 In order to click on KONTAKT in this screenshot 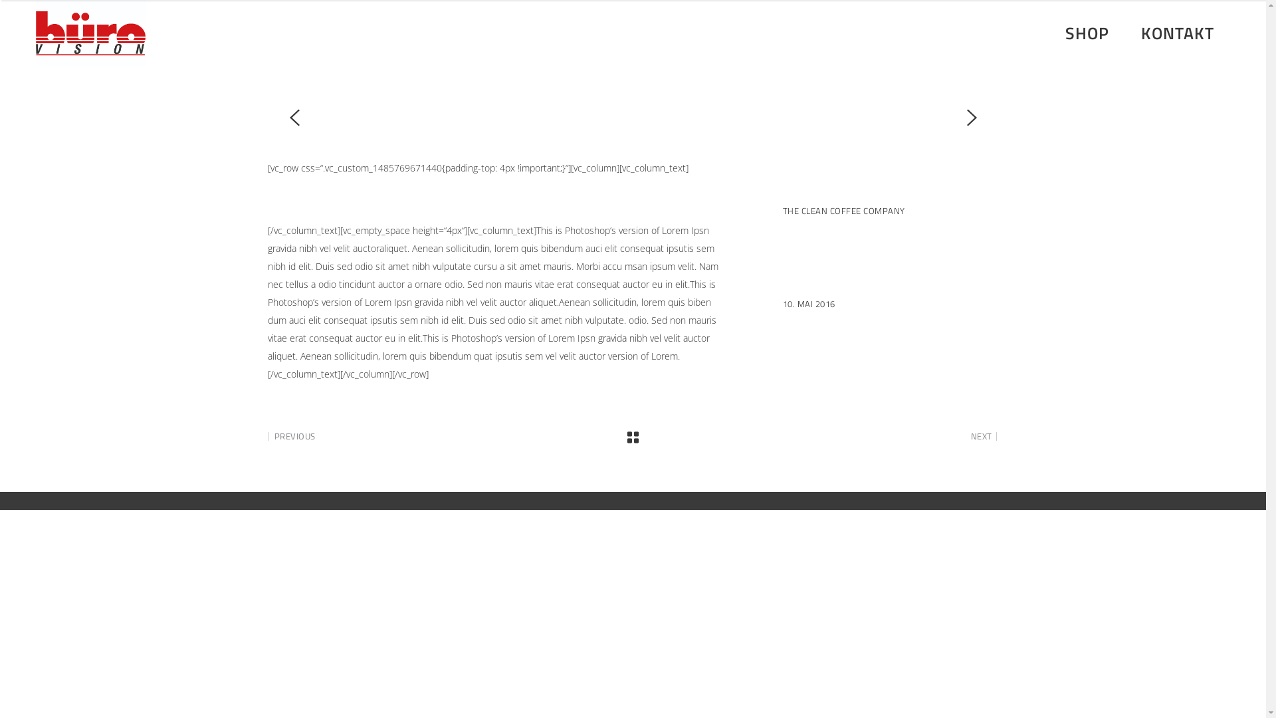, I will do `click(1178, 33)`.